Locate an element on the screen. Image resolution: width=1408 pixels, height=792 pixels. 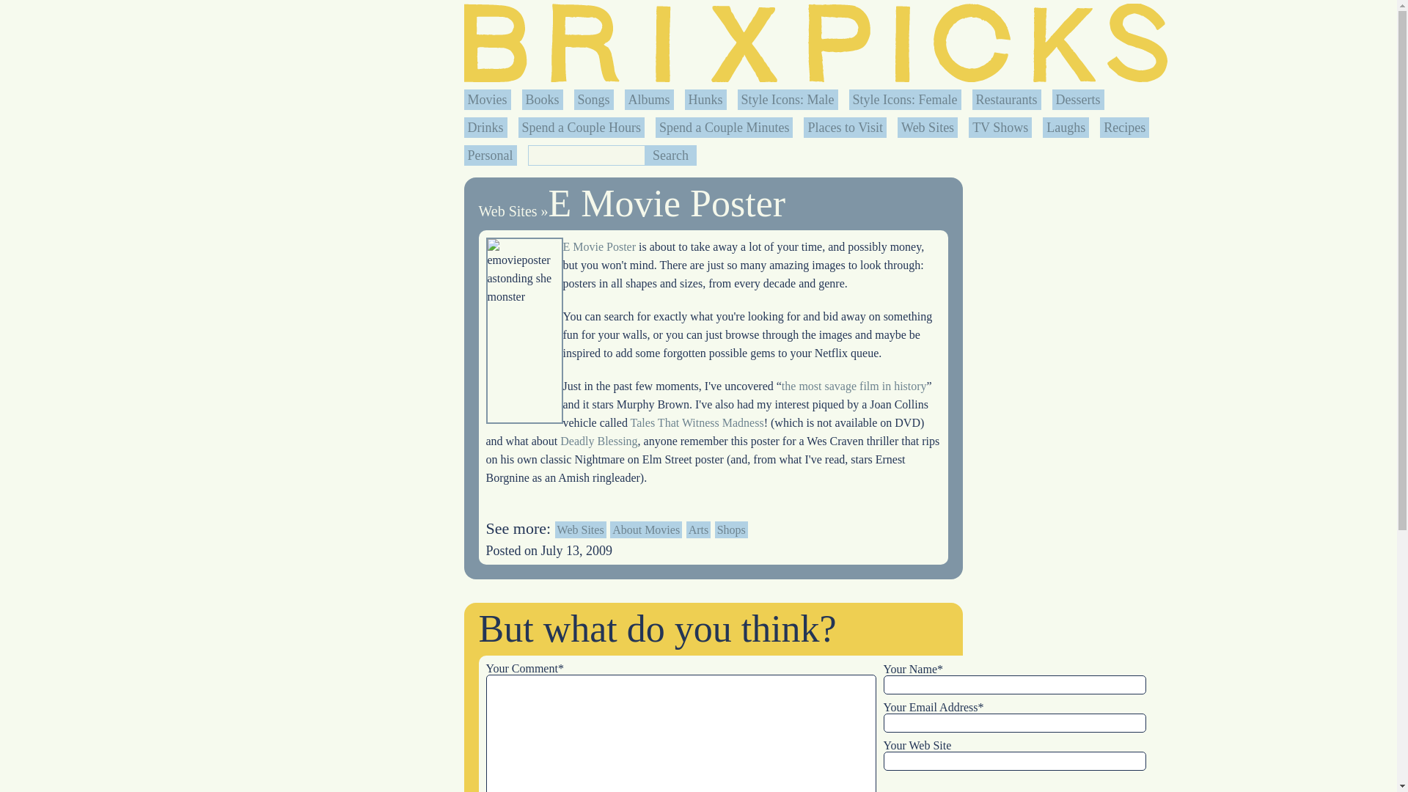
the most savage film in history is located at coordinates (854, 386).